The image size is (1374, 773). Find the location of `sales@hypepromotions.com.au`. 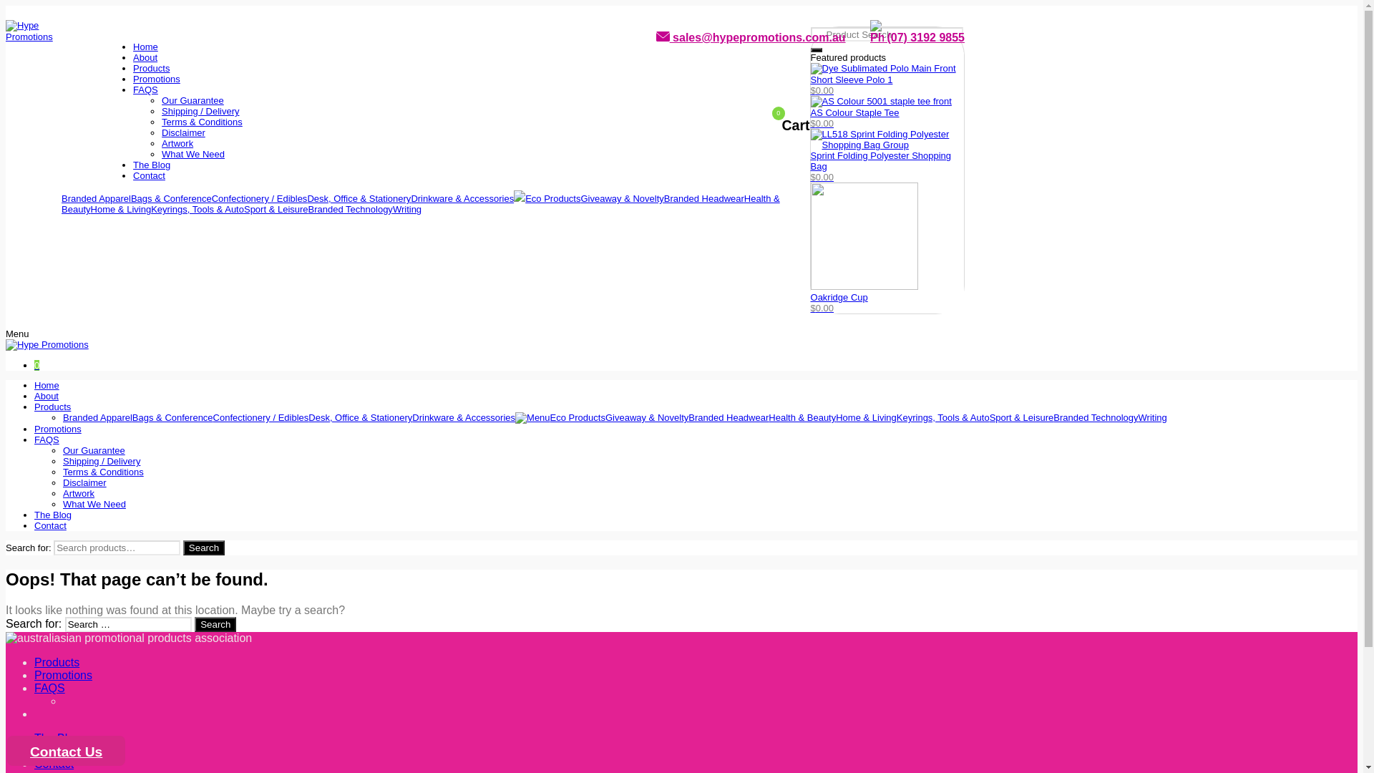

sales@hypepromotions.com.au is located at coordinates (751, 37).